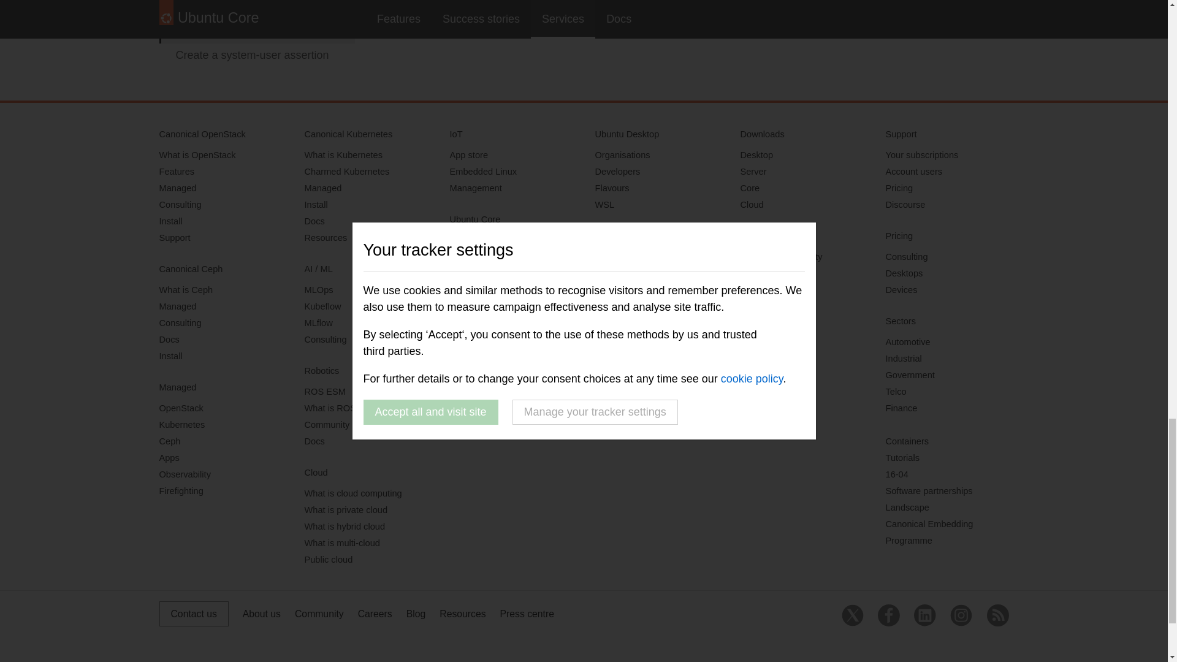  What do you see at coordinates (998, 615) in the screenshot?
I see `Use the Ubuntu Blog rss feed` at bounding box center [998, 615].